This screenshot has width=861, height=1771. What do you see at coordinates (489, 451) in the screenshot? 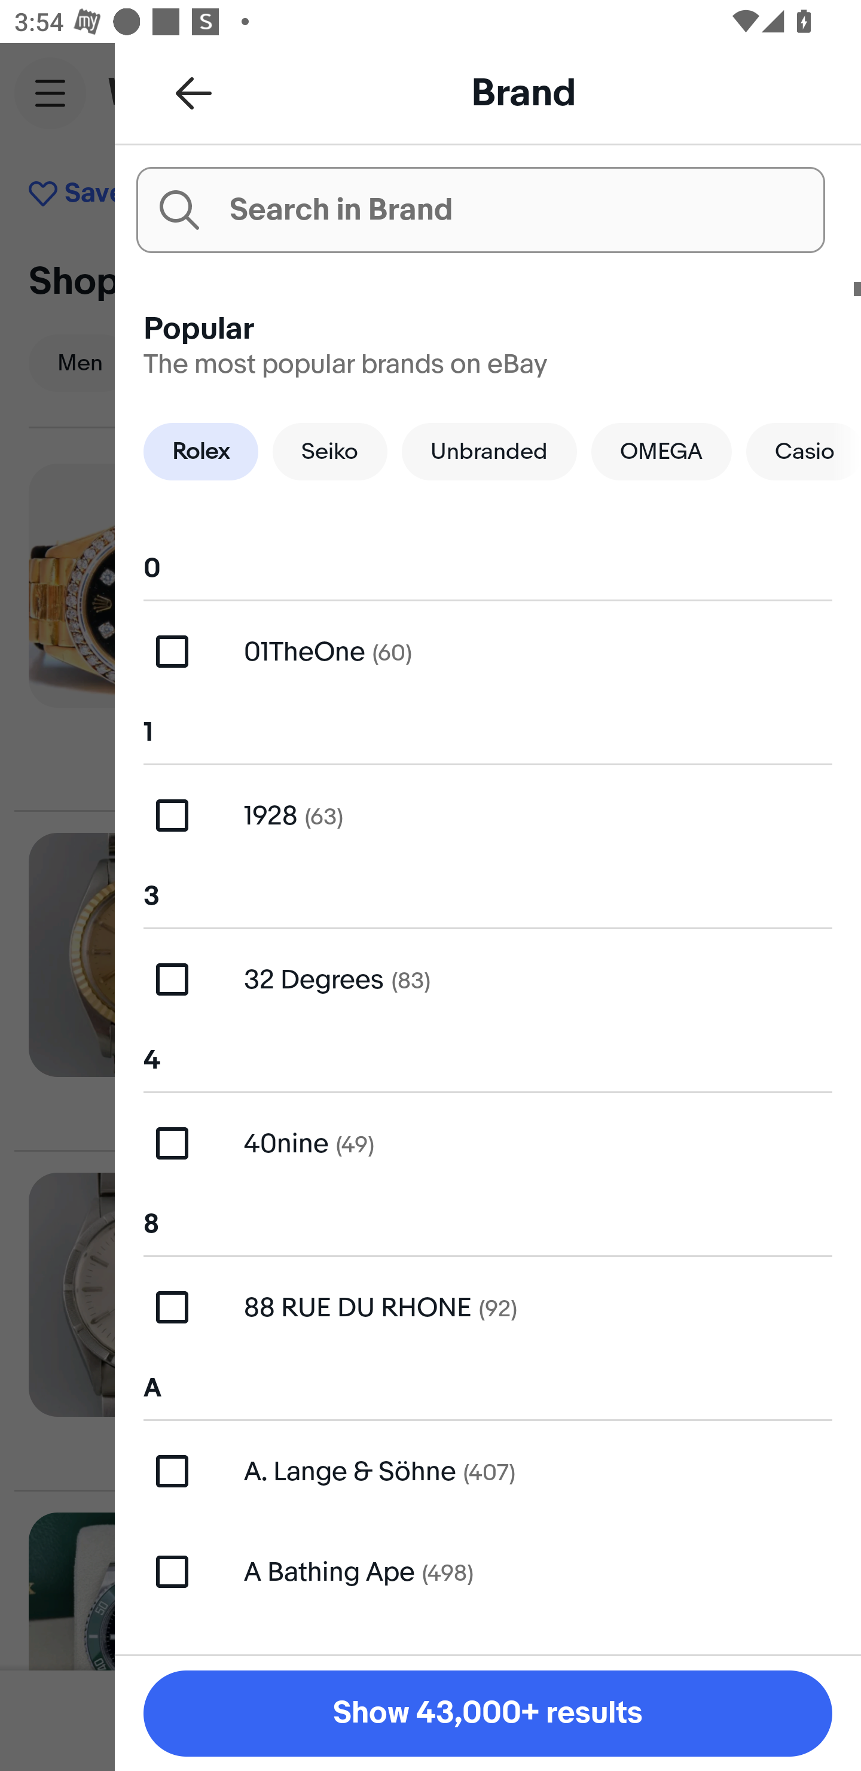
I see `Unbranded` at bounding box center [489, 451].